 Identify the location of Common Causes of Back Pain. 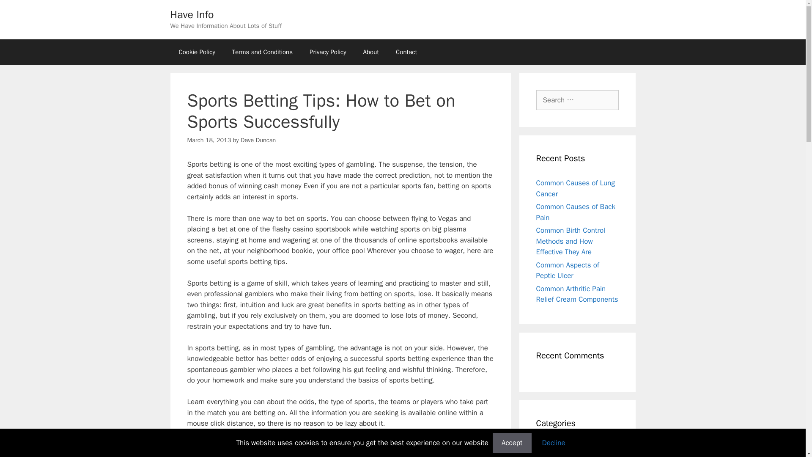
(576, 212).